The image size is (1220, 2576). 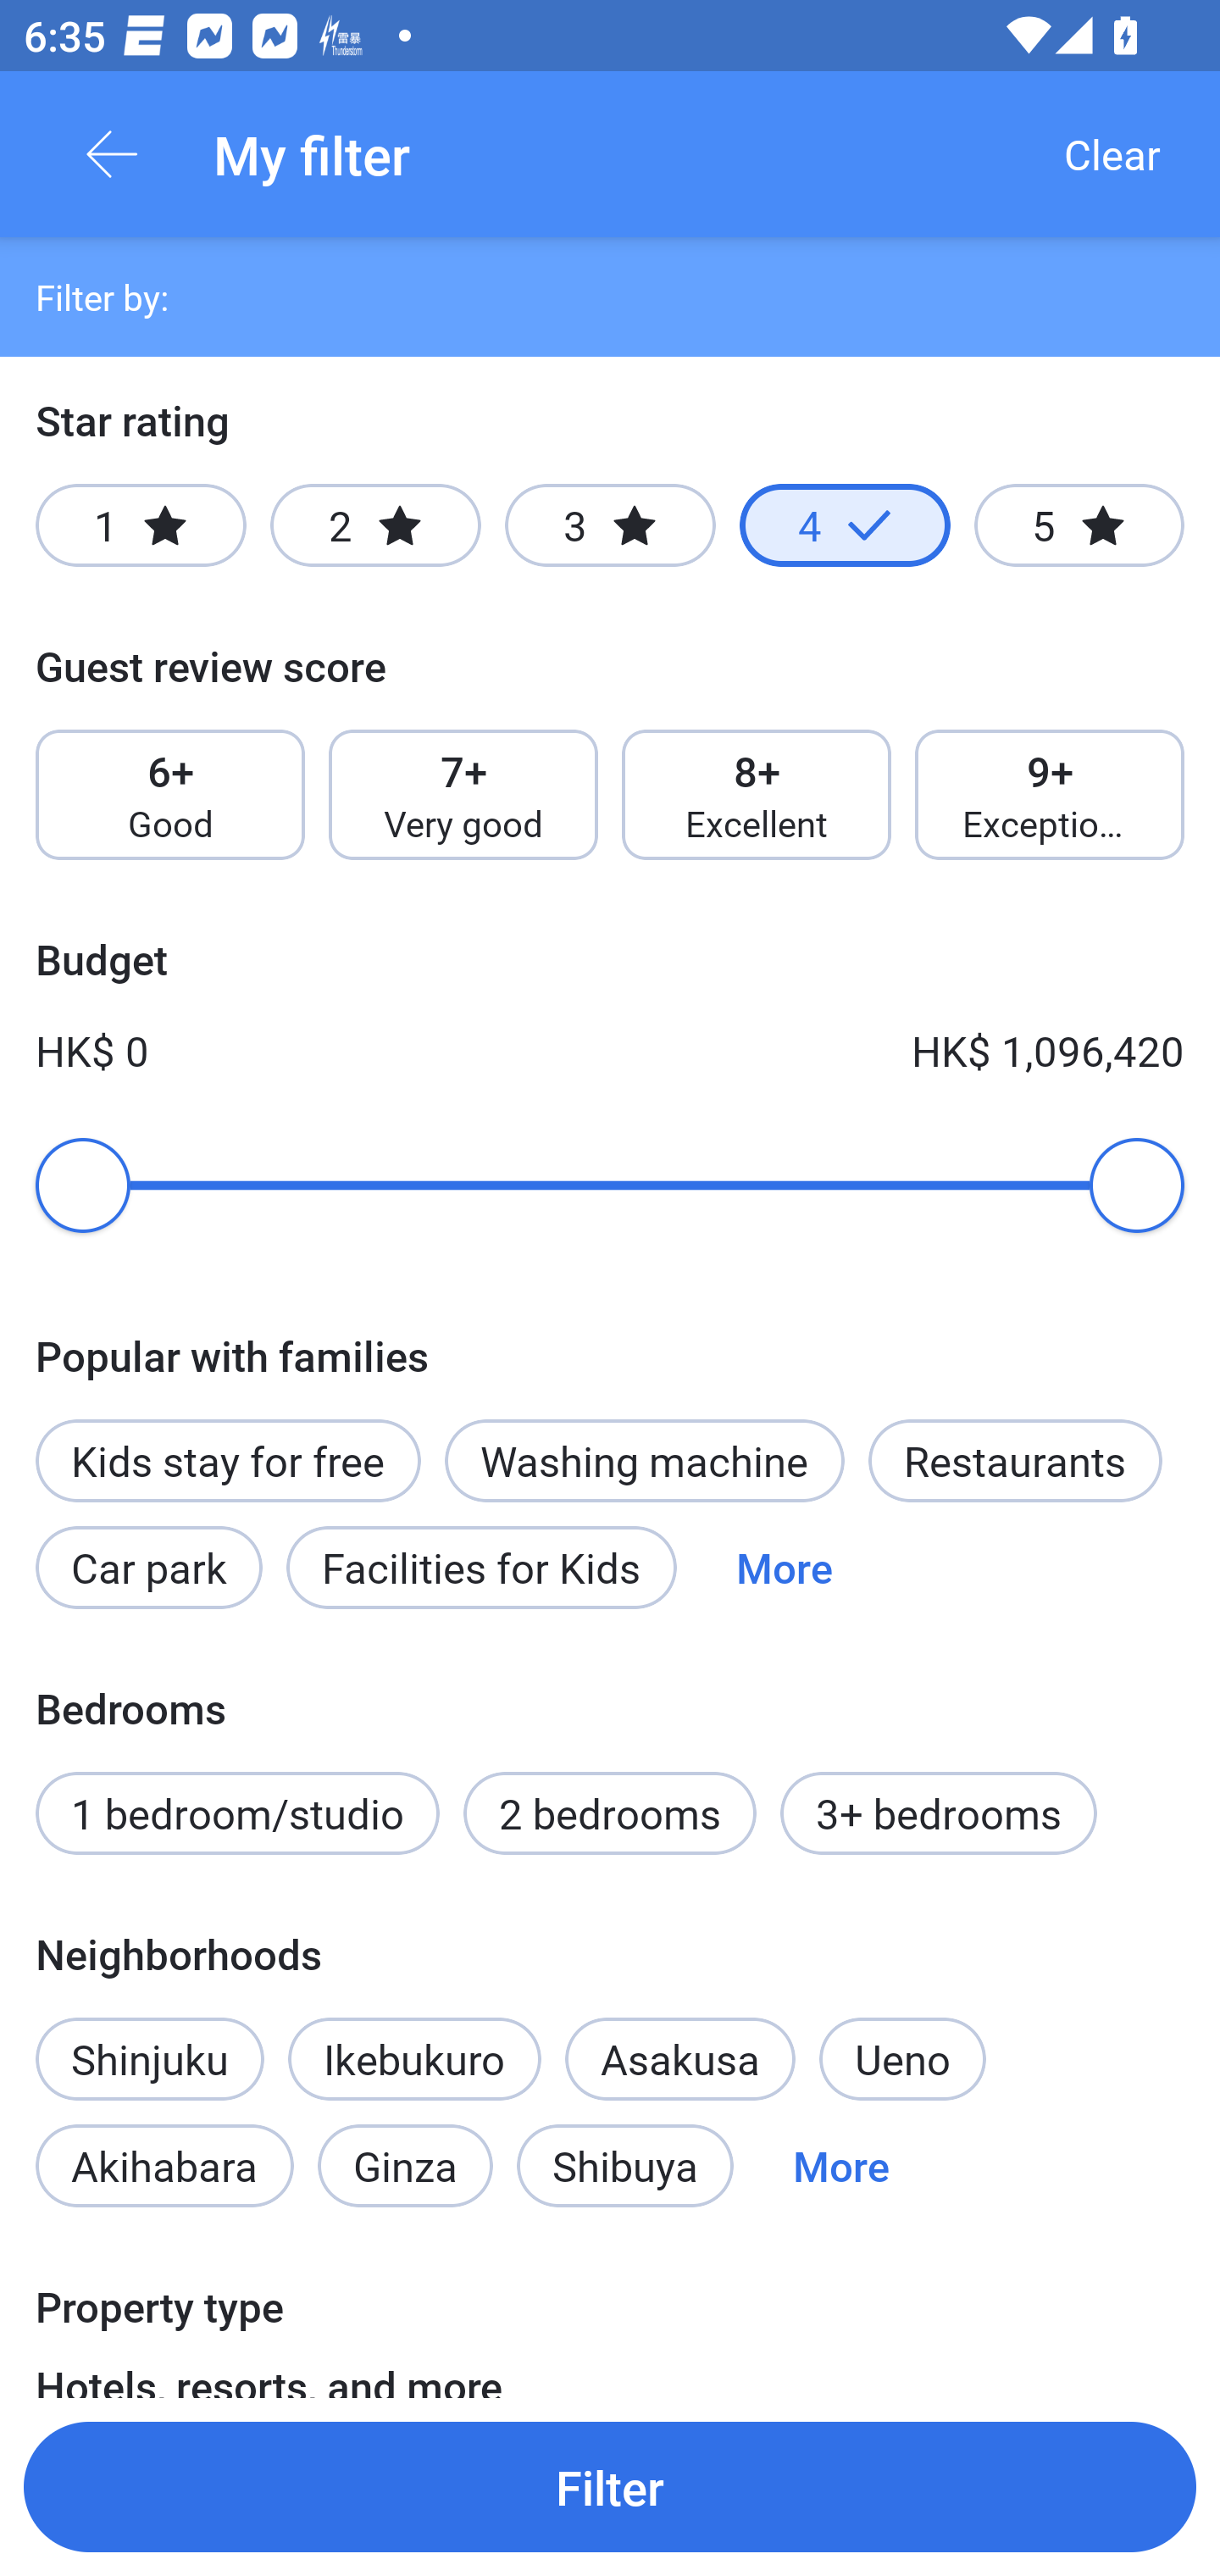 What do you see at coordinates (237, 1813) in the screenshot?
I see `1 bedroom/studio` at bounding box center [237, 1813].